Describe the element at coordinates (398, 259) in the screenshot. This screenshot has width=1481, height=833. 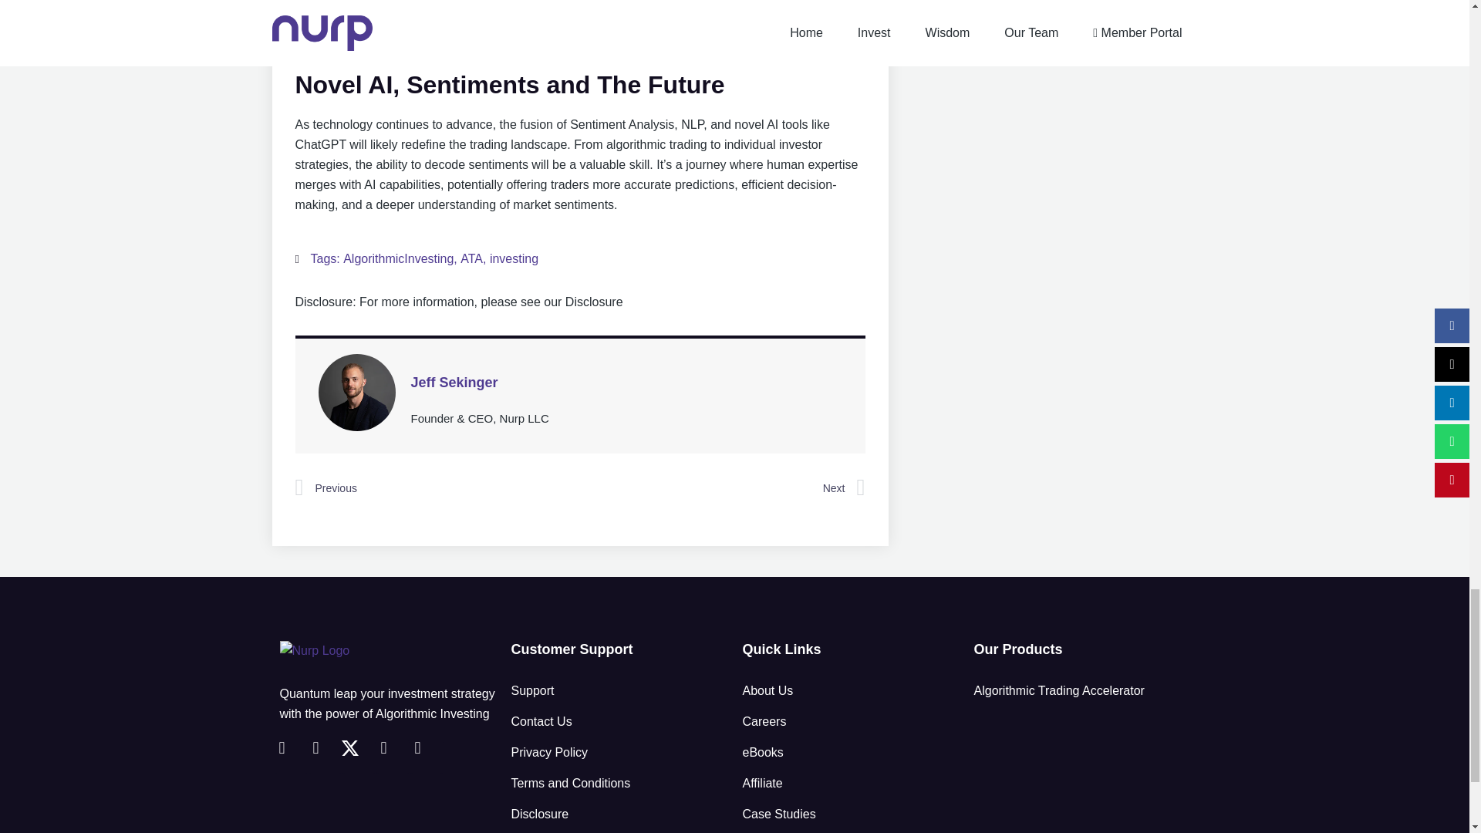
I see `AlgorithmicInvesting` at that location.